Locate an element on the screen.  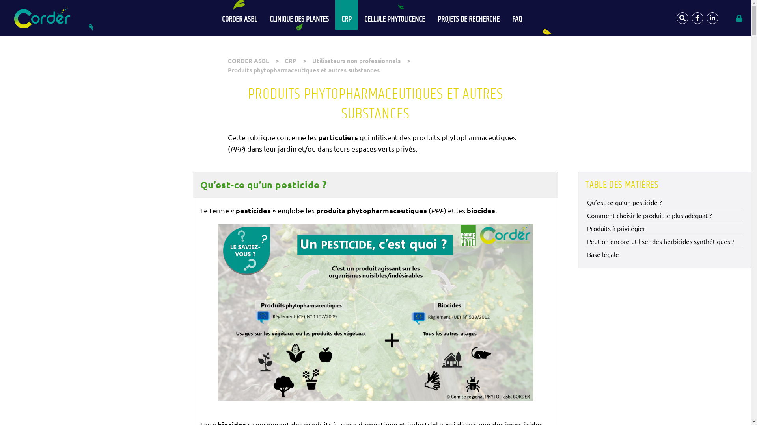
Aller au contenu principal is located at coordinates (0, 0).